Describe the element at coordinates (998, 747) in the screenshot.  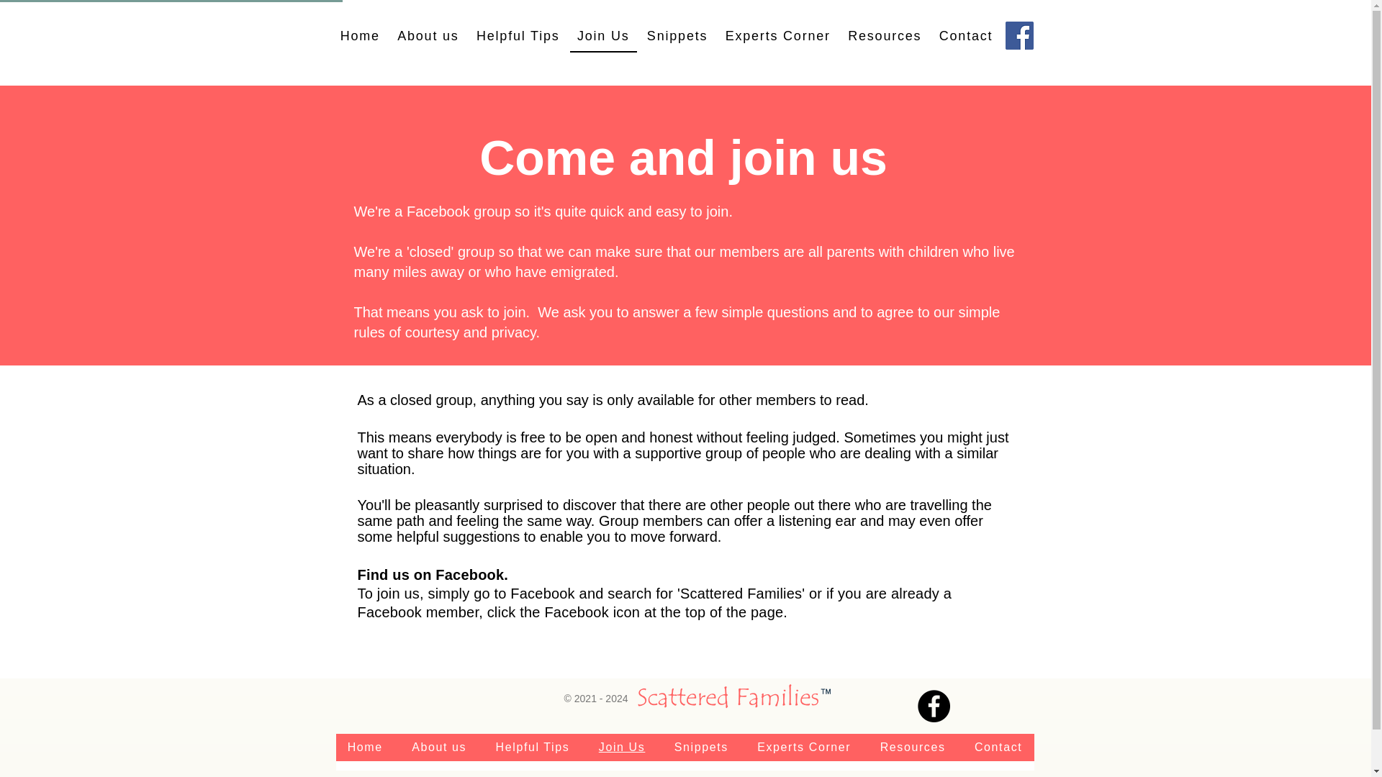
I see `Contact` at that location.